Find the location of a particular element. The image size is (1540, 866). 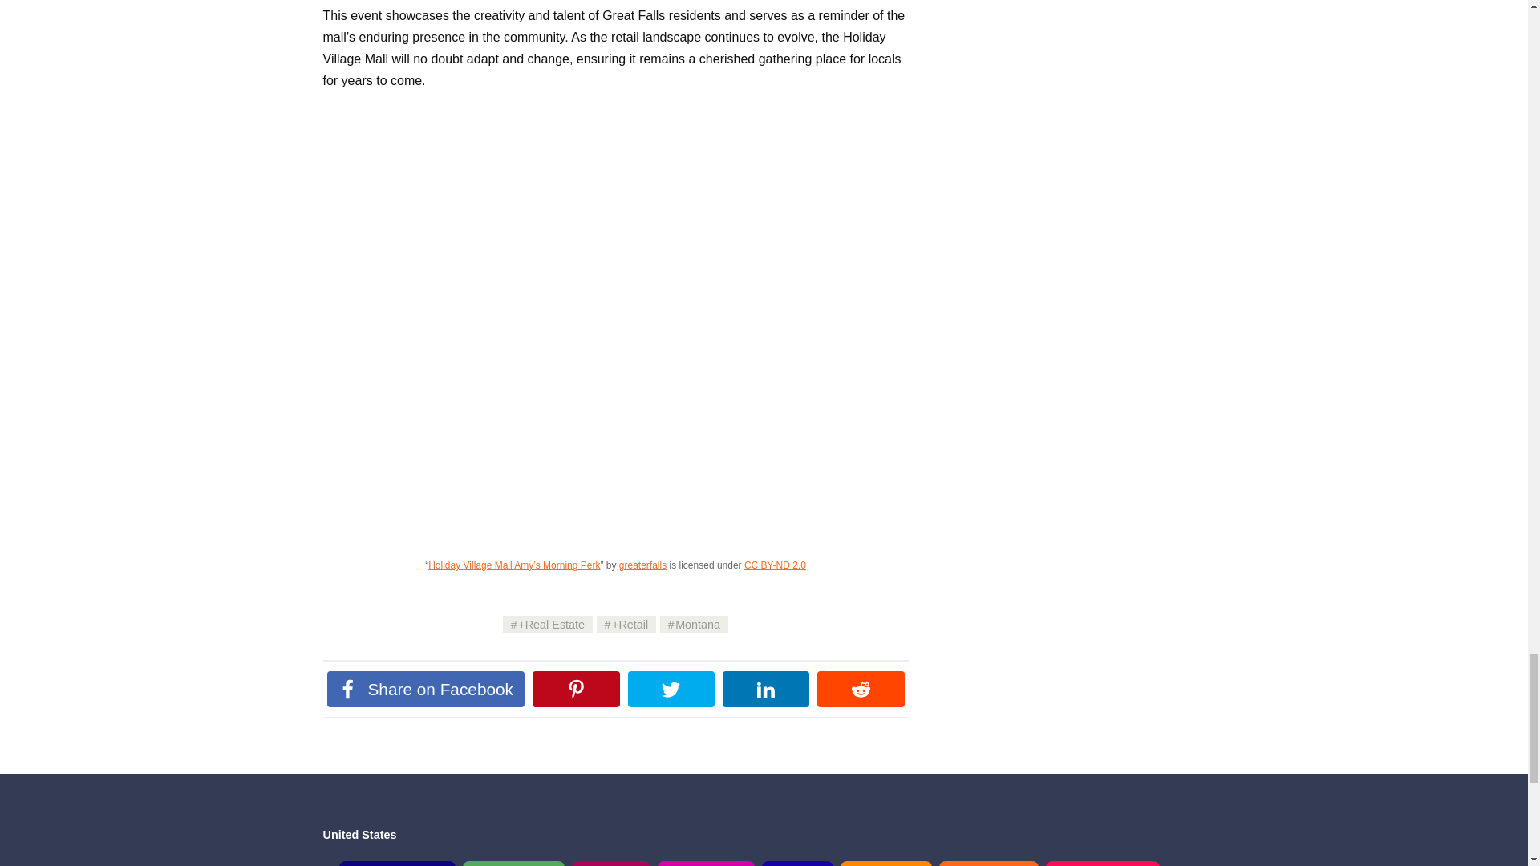

Montana is located at coordinates (695, 624).